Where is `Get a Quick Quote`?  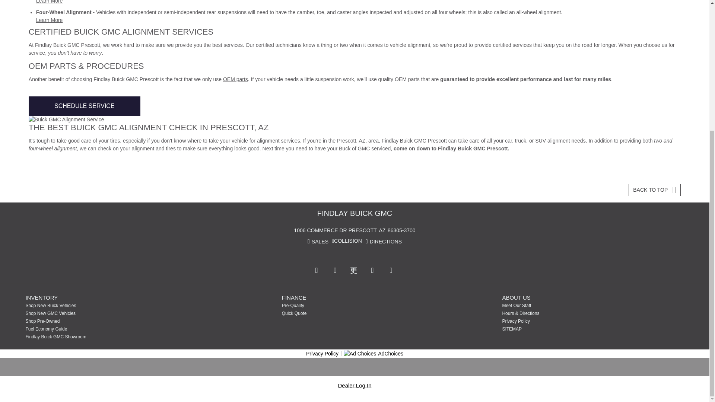 Get a Quick Quote is located at coordinates (337, 313).